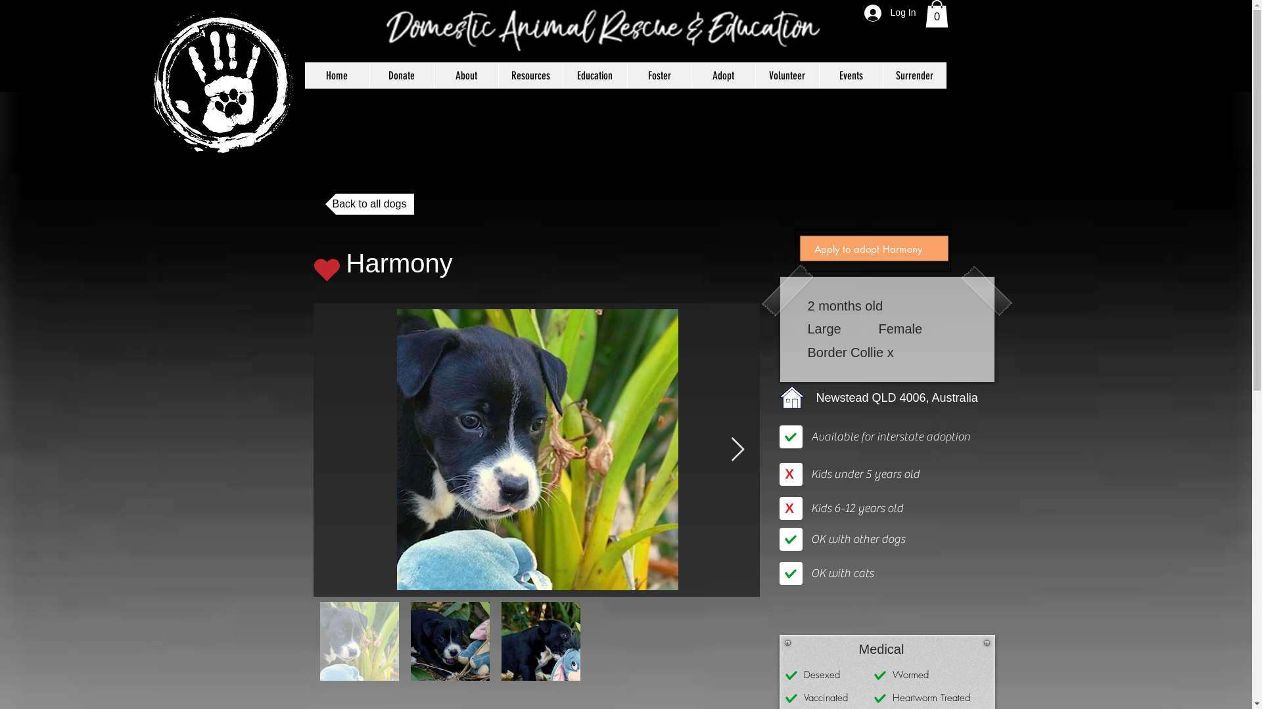  I want to click on Volunteer, so click(786, 75).